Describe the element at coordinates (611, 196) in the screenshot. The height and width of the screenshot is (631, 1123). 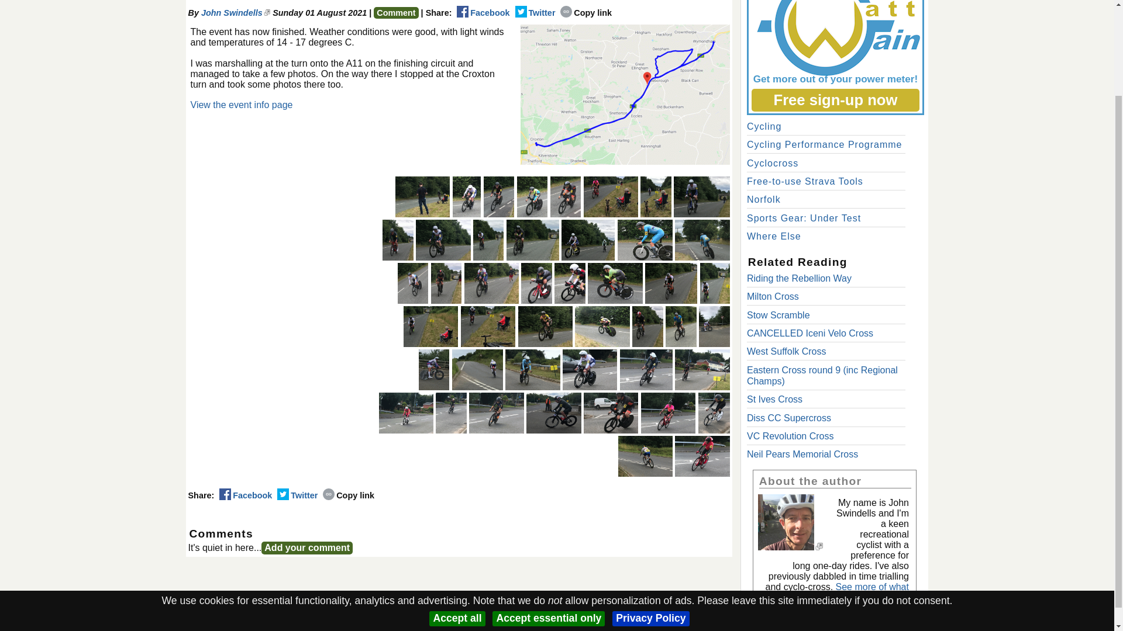
I see `National 12hr time trial` at that location.